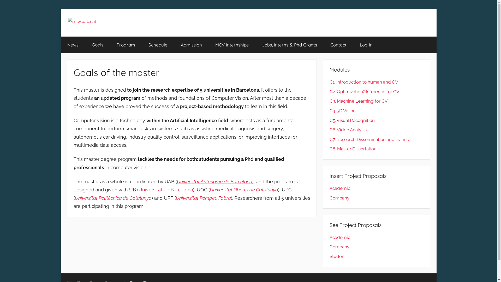  Describe the element at coordinates (343, 111) in the screenshot. I see `C4. 3D Vision` at that location.